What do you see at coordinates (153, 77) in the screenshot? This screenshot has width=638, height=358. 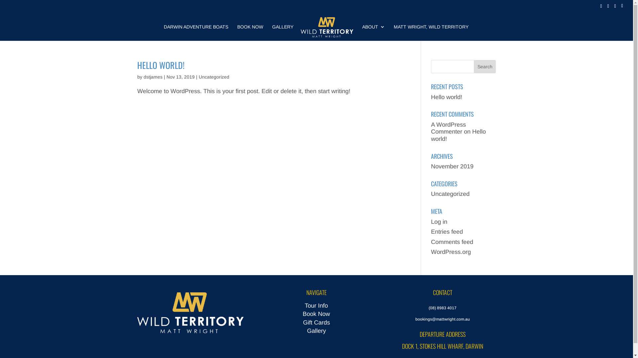 I see `dstjames` at bounding box center [153, 77].